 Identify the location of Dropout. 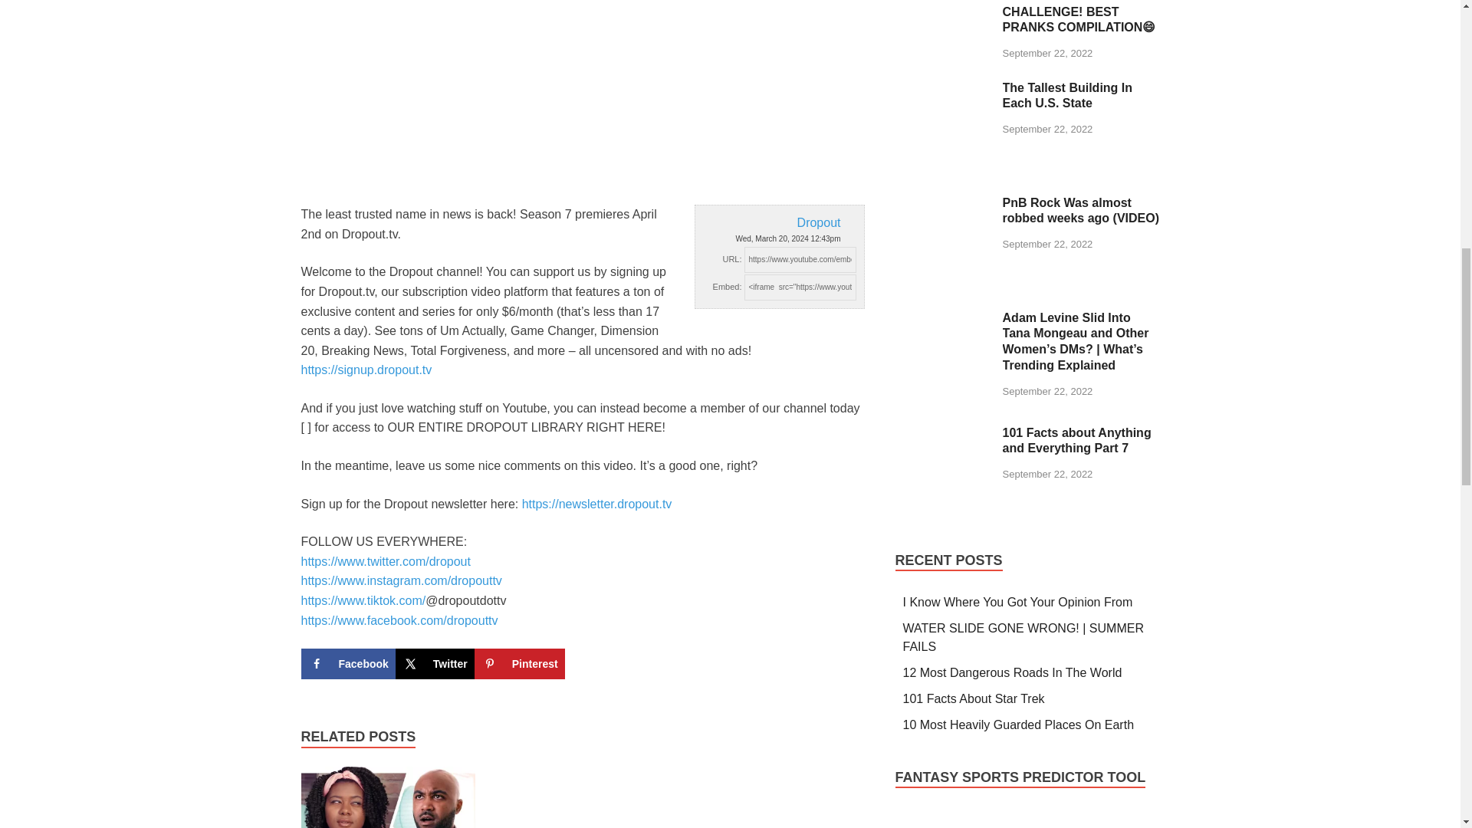
(778, 222).